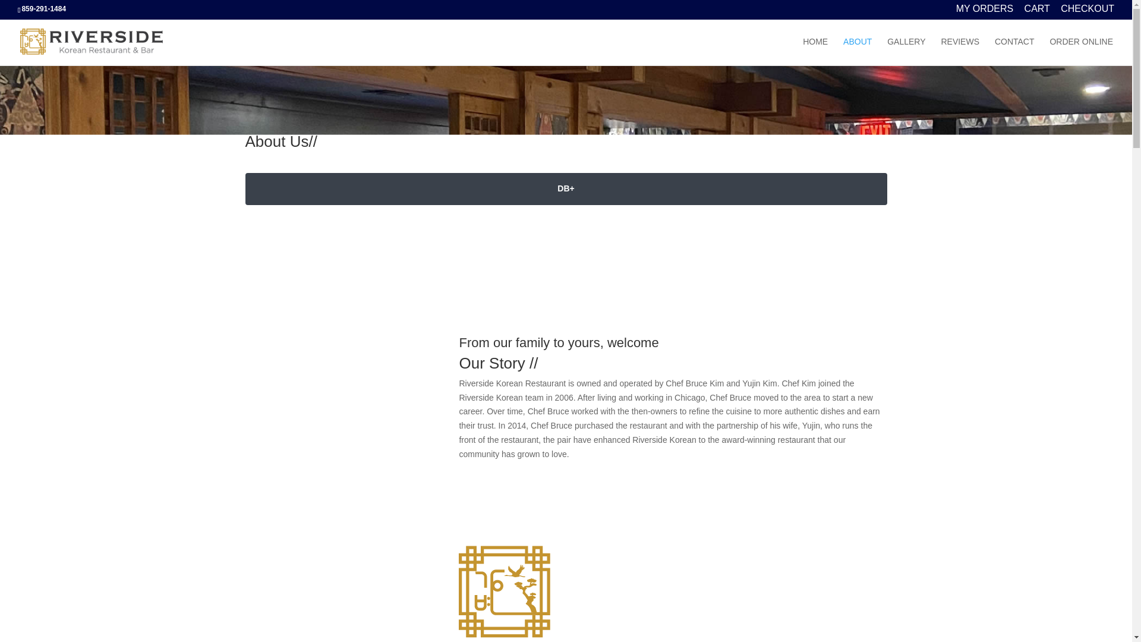  Describe the element at coordinates (1037, 12) in the screenshot. I see `CART` at that location.